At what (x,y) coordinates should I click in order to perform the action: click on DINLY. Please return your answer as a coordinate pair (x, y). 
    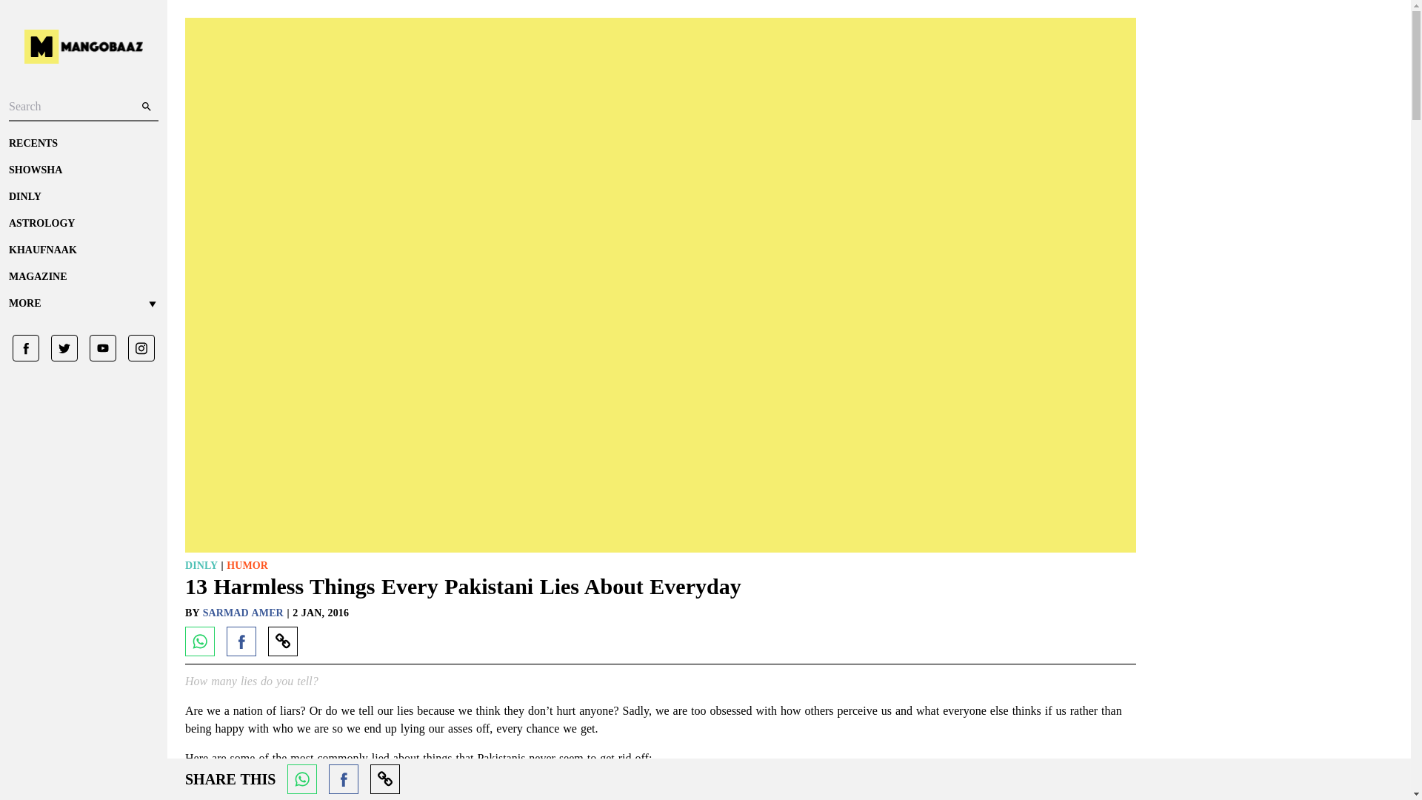
    Looking at the image, I should click on (83, 197).